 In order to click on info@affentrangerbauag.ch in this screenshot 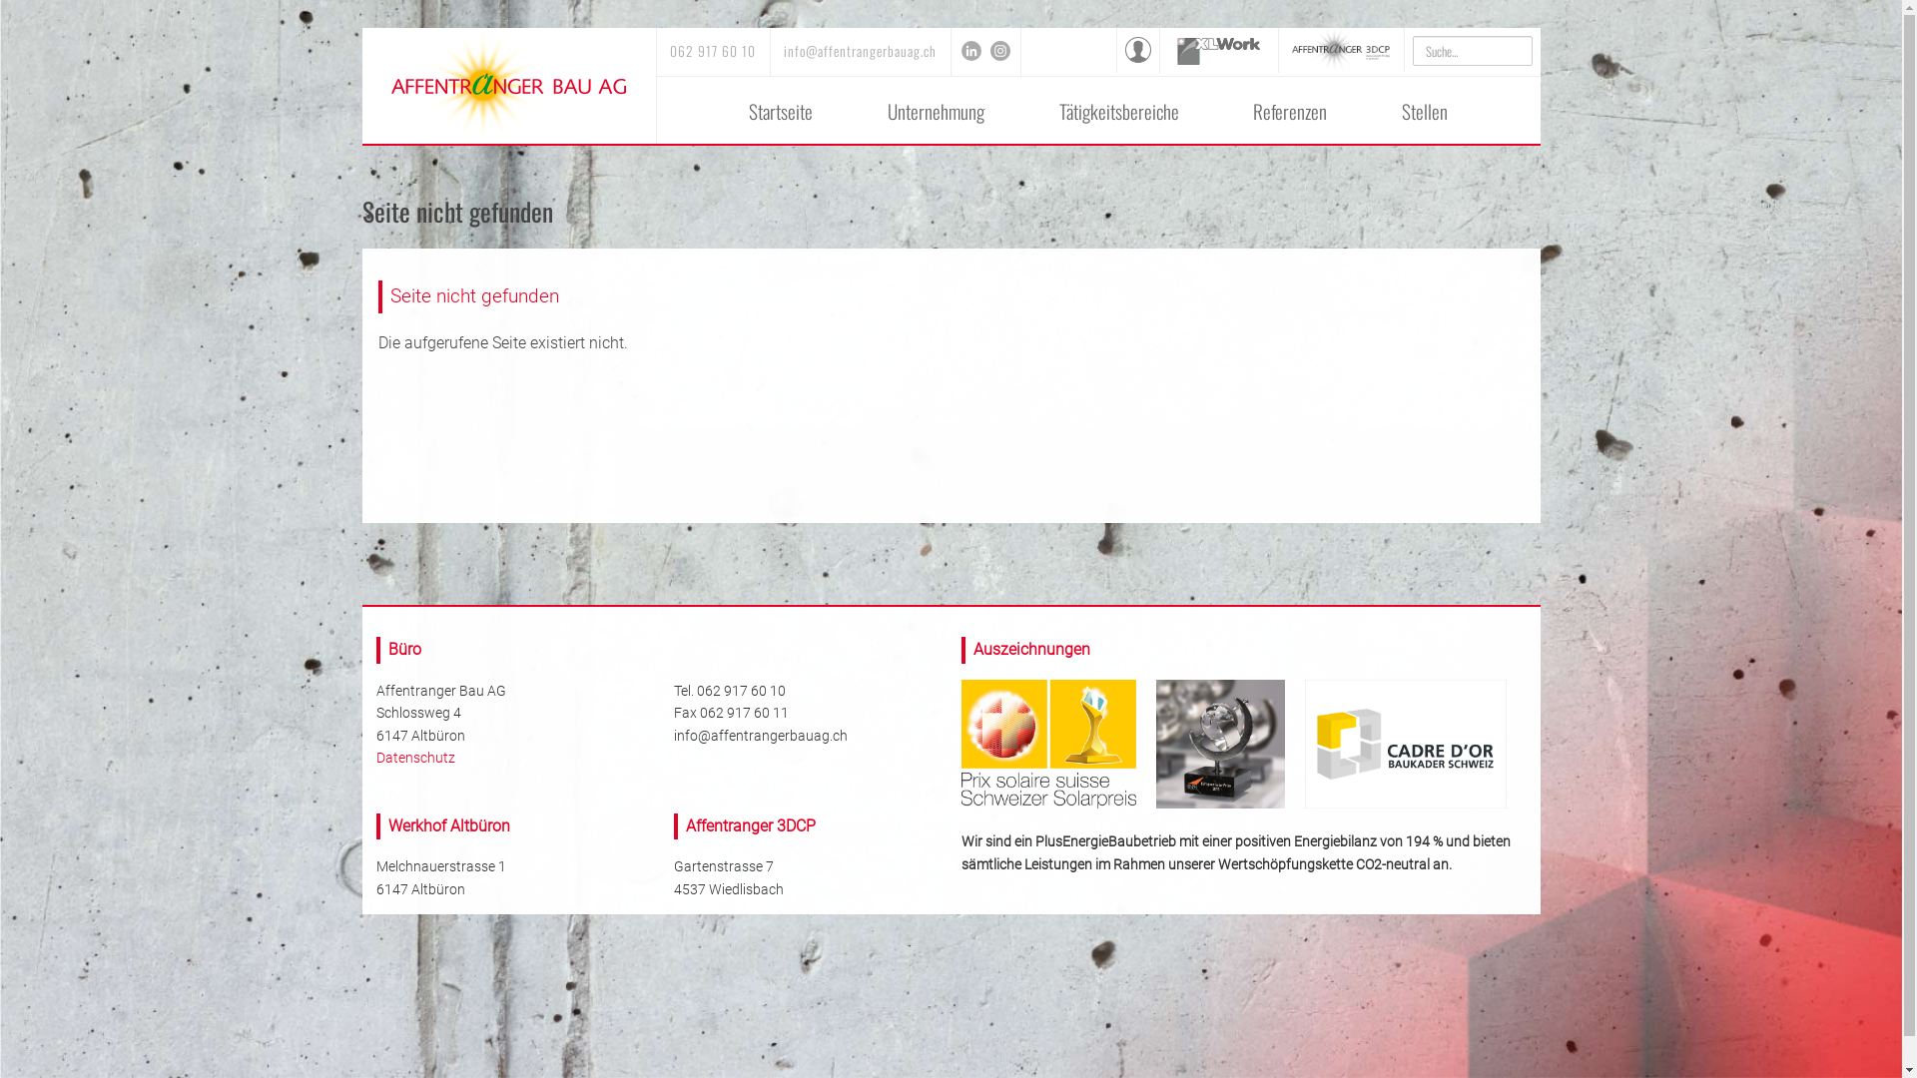, I will do `click(861, 51)`.